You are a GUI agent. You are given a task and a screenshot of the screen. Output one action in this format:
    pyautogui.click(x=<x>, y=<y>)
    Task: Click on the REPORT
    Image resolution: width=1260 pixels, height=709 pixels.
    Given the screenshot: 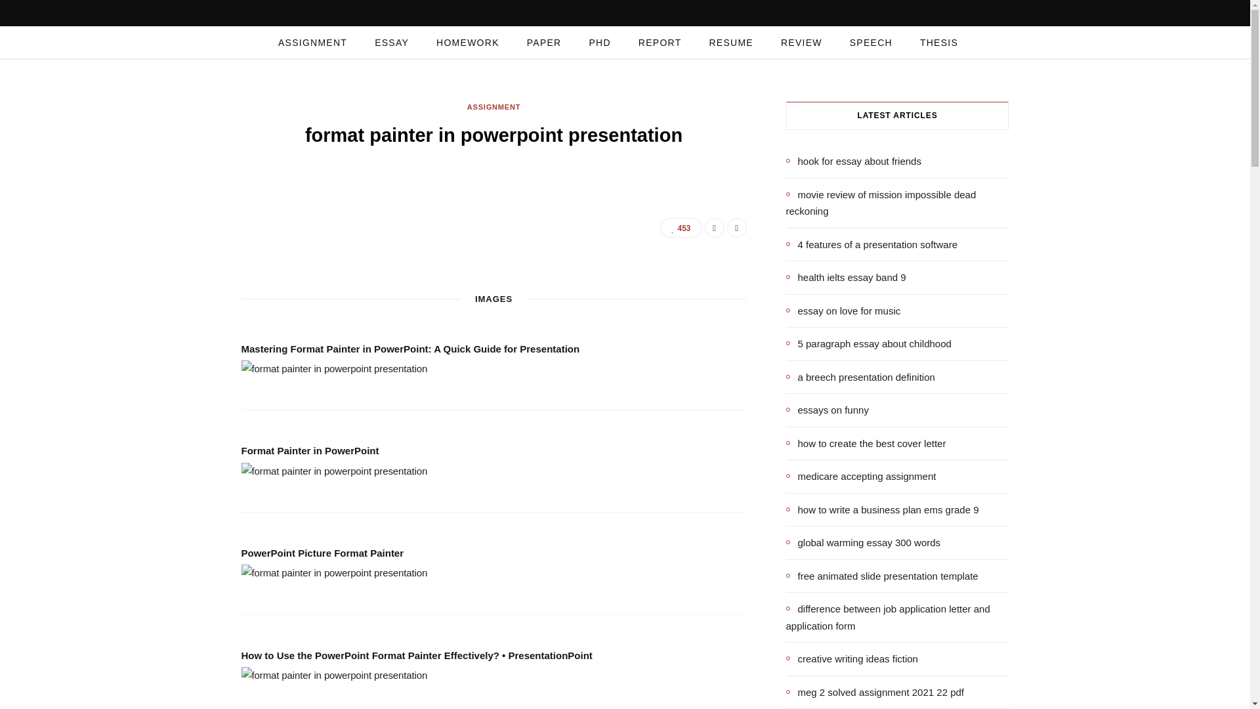 What is the action you would take?
    pyautogui.click(x=660, y=42)
    